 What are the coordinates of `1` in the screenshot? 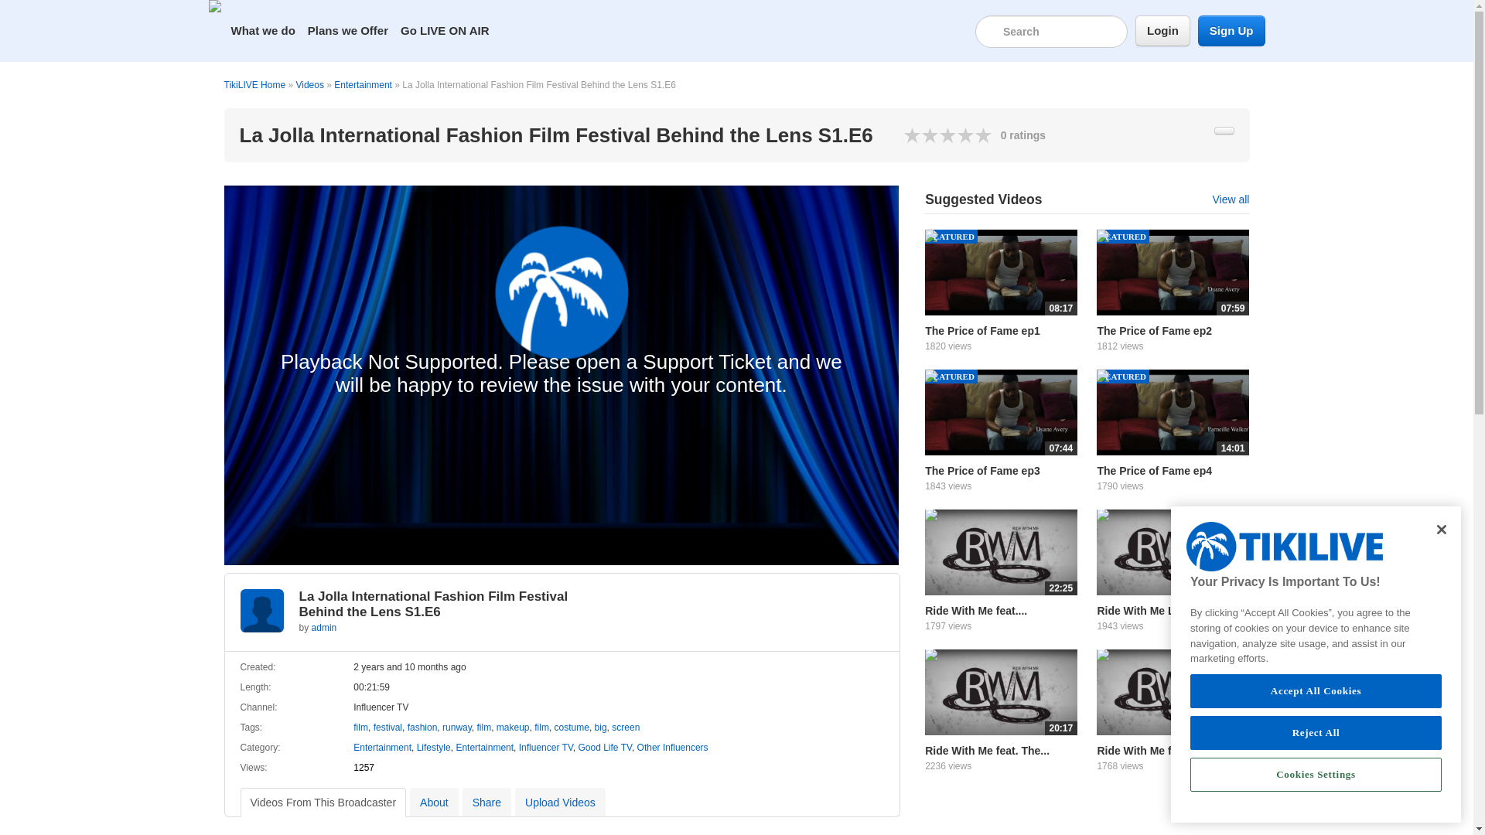 It's located at (913, 135).